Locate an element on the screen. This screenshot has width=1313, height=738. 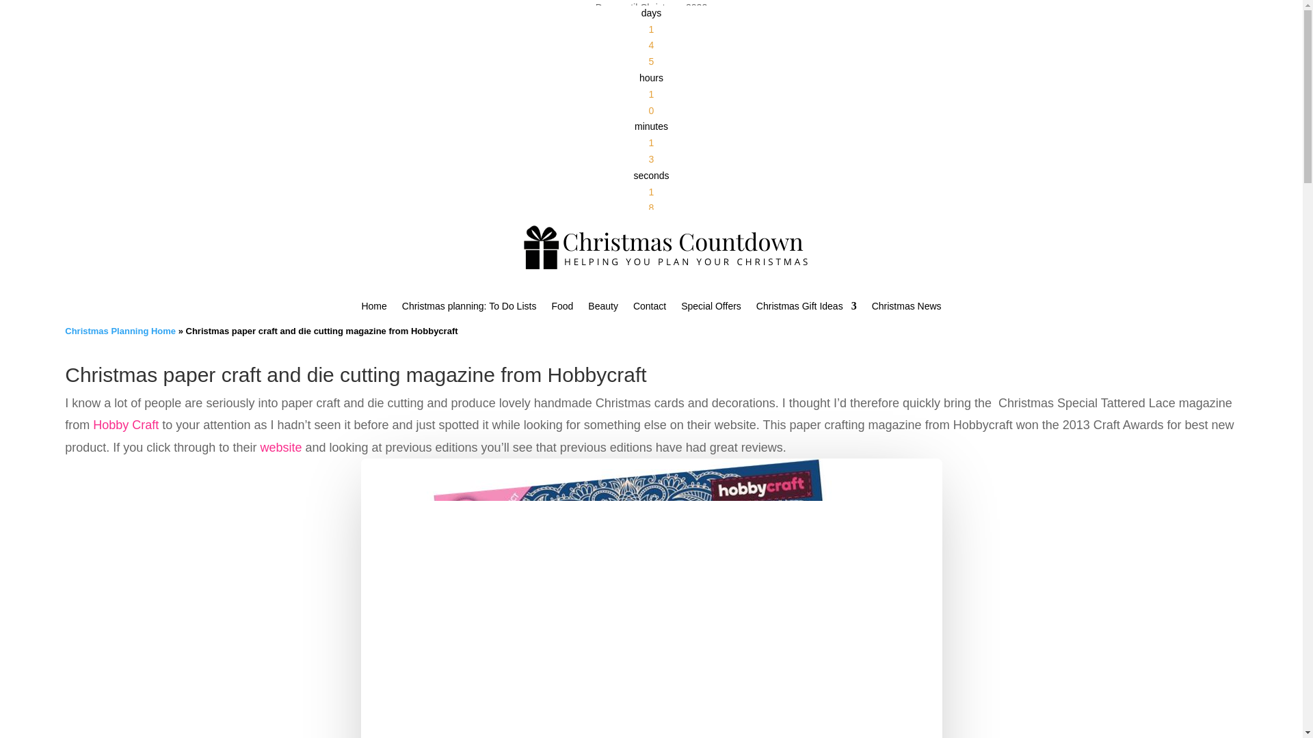
Christmas planning: To Do Lists is located at coordinates (469, 309).